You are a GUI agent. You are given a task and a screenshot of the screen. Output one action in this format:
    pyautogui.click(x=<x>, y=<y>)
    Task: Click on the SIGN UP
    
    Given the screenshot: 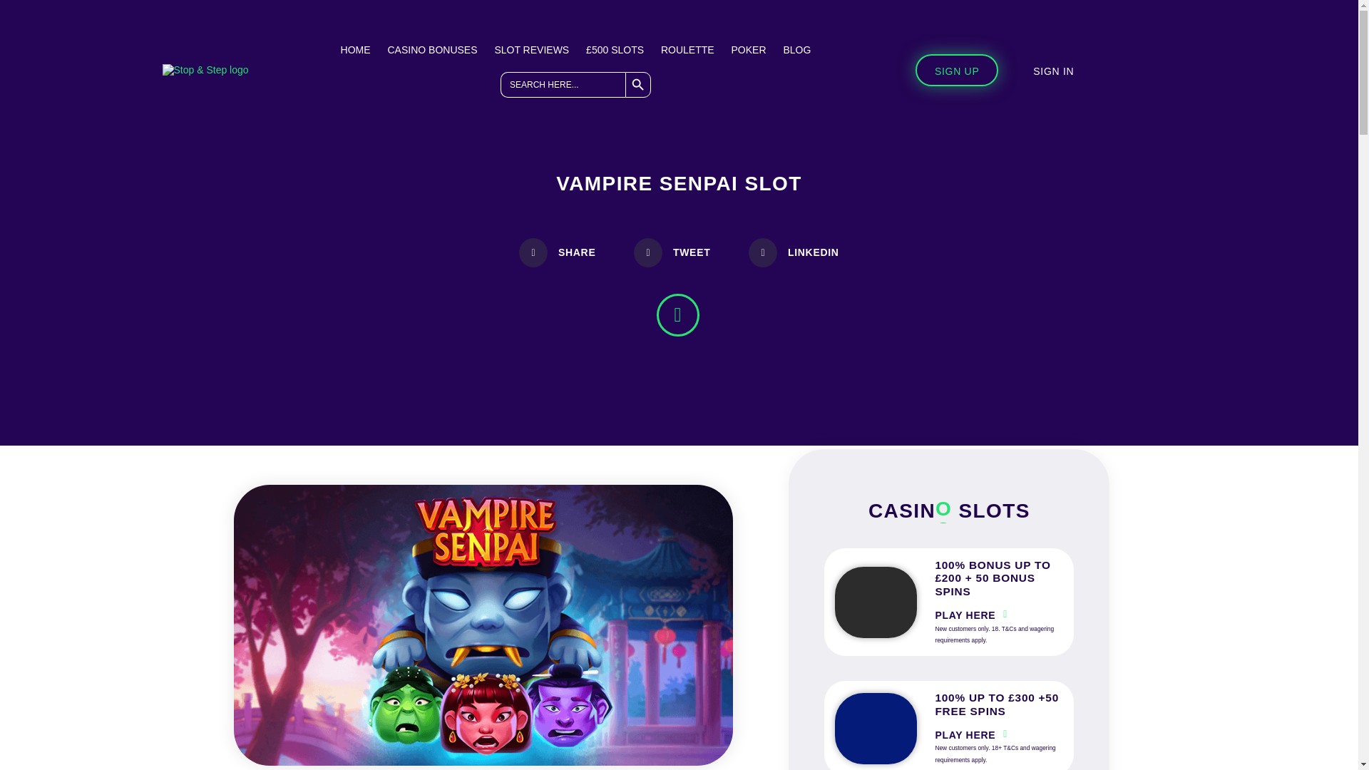 What is the action you would take?
    pyautogui.click(x=957, y=70)
    